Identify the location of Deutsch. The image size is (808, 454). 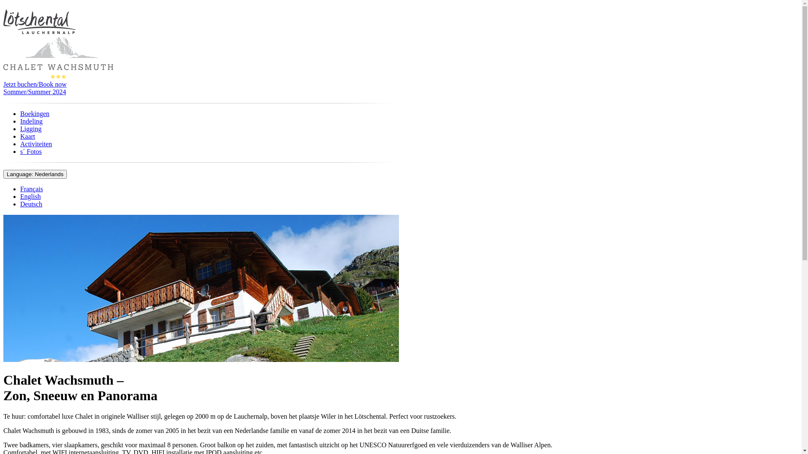
(31, 204).